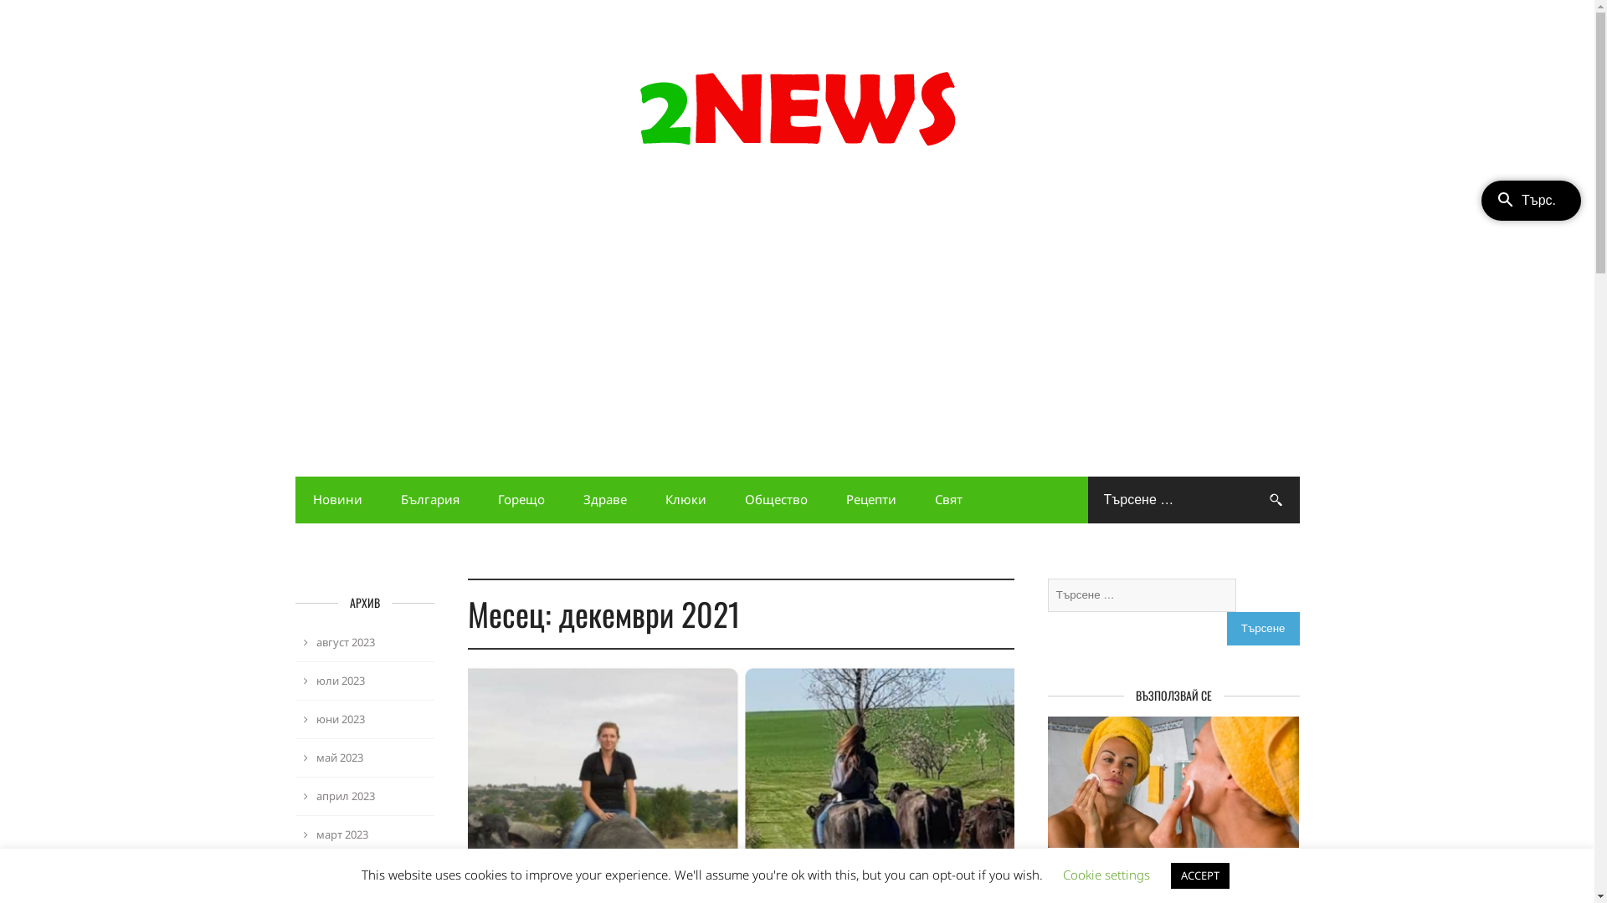  I want to click on Advertisement, so click(797, 324).